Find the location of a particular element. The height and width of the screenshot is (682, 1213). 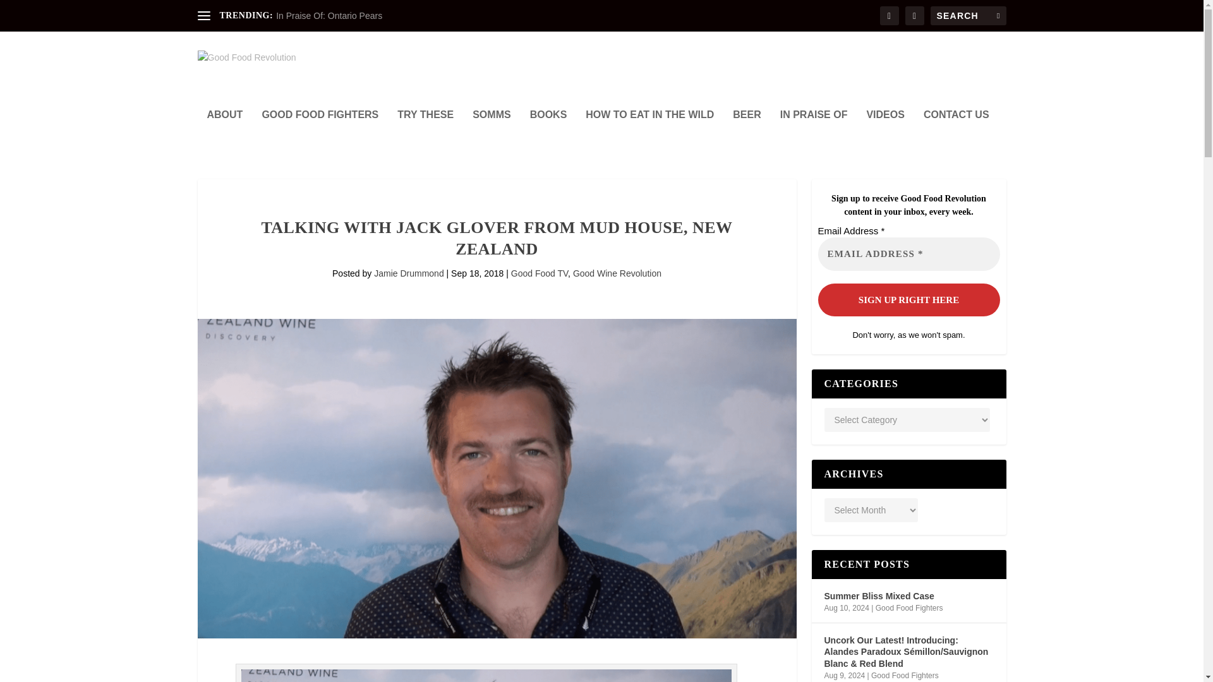

Search for: is located at coordinates (968, 15).